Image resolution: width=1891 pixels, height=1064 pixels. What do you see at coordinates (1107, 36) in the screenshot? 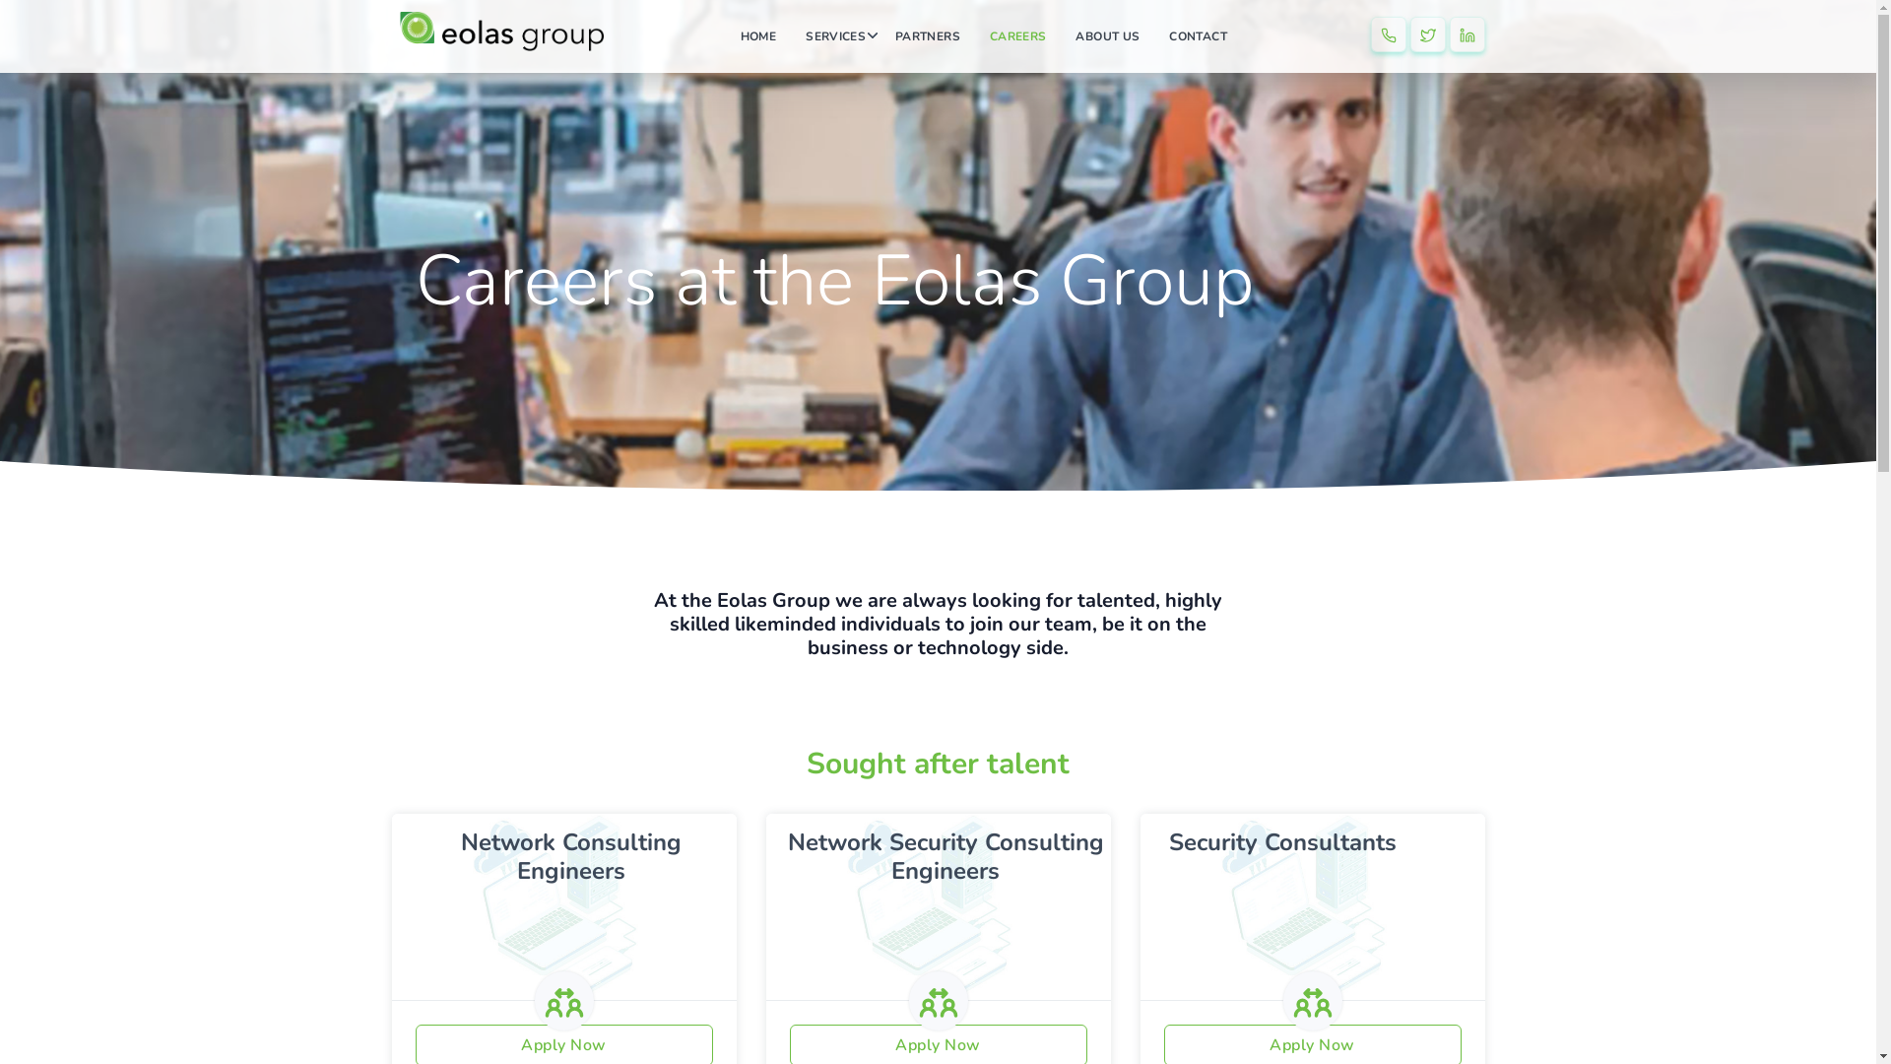
I see `ABOUT US` at bounding box center [1107, 36].